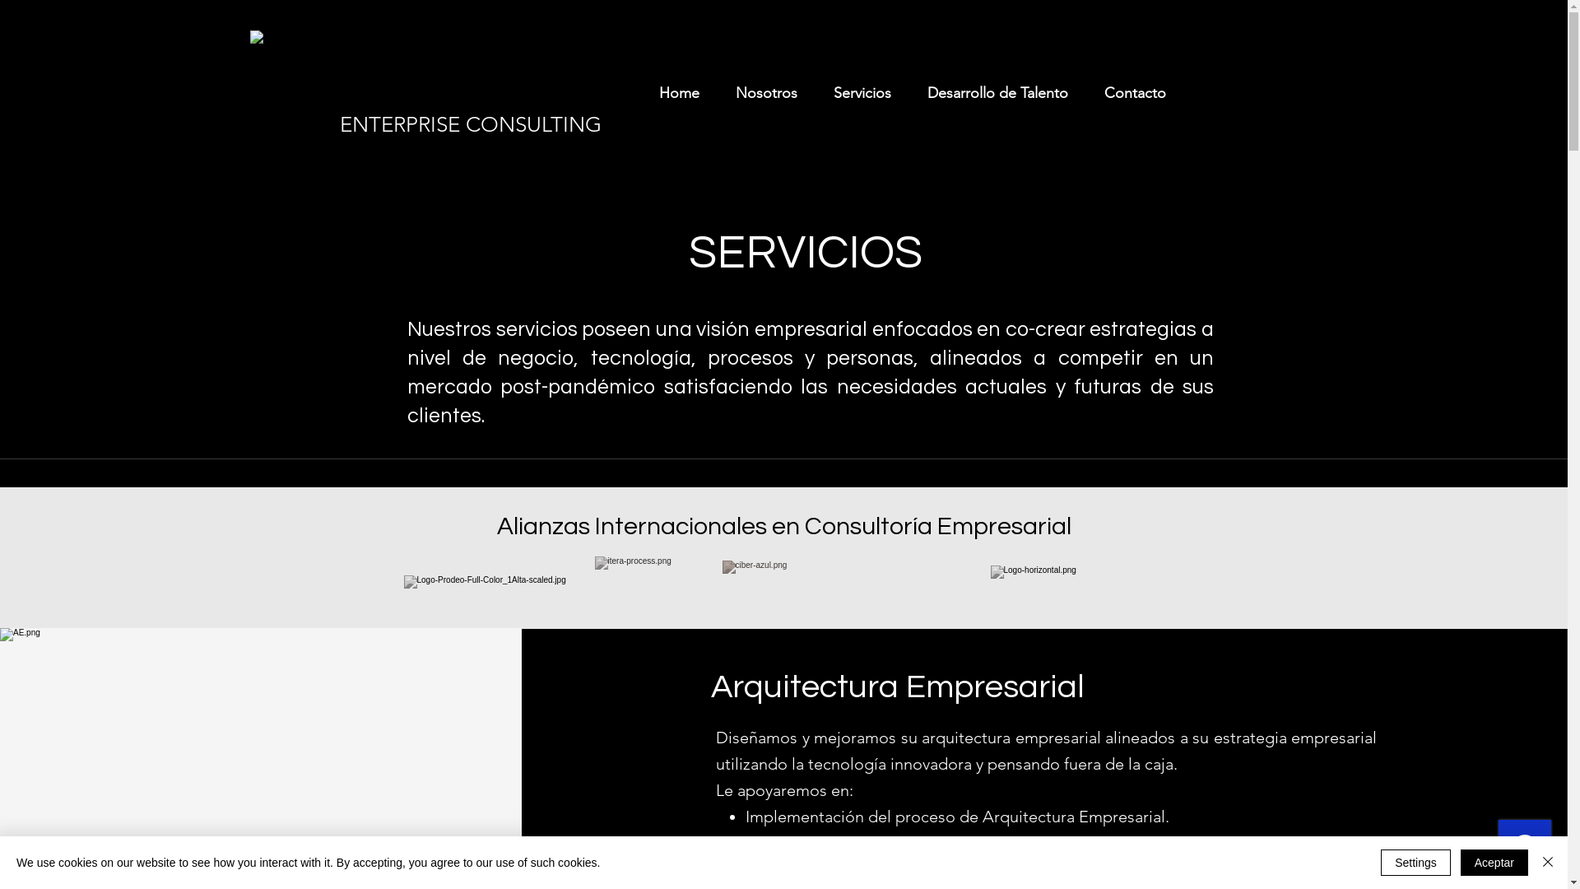 This screenshot has width=1580, height=889. I want to click on Home, so click(672, 94).